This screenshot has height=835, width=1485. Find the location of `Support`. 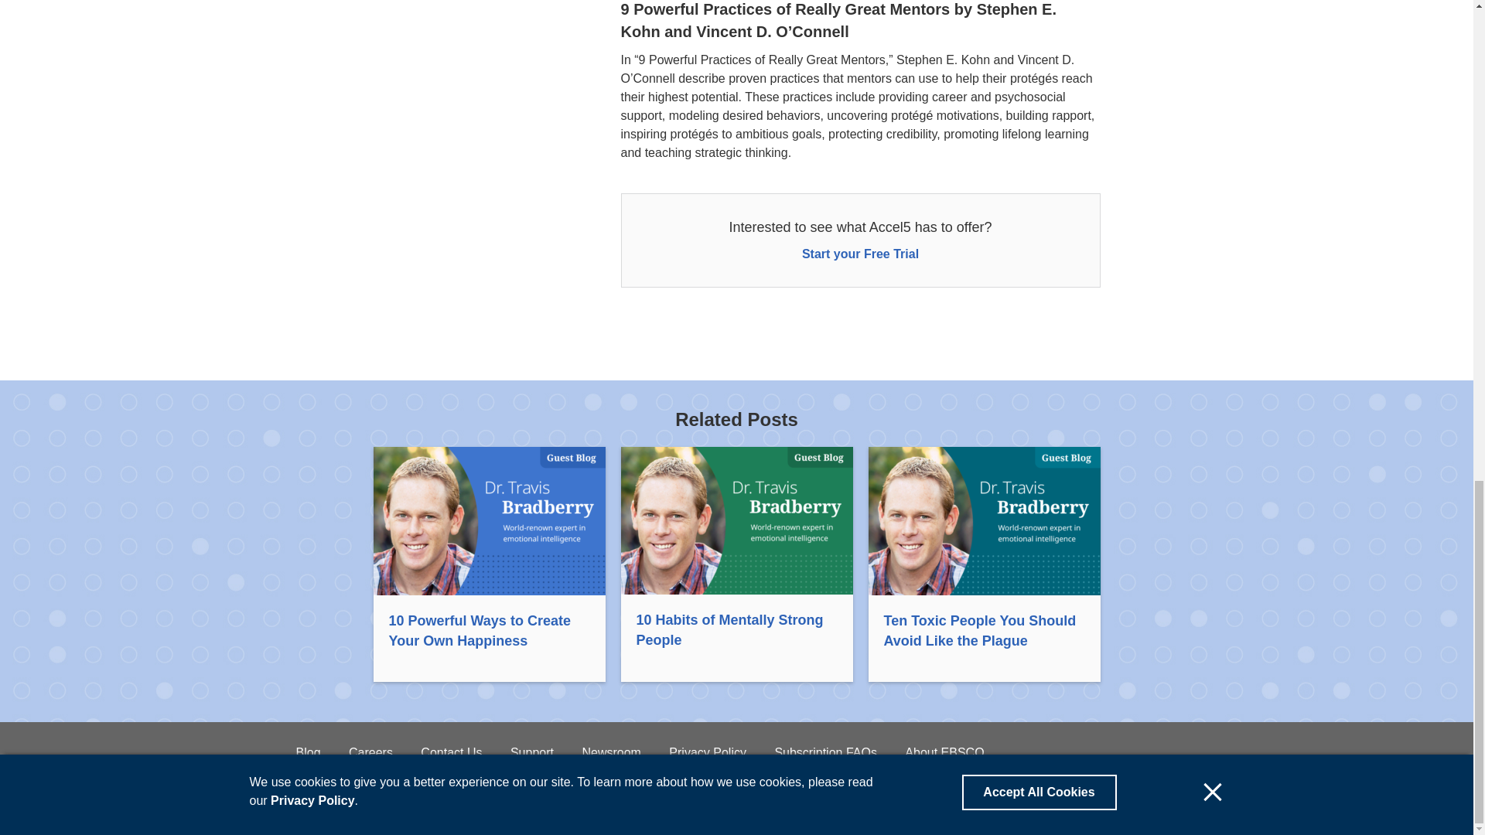

Support is located at coordinates (532, 753).